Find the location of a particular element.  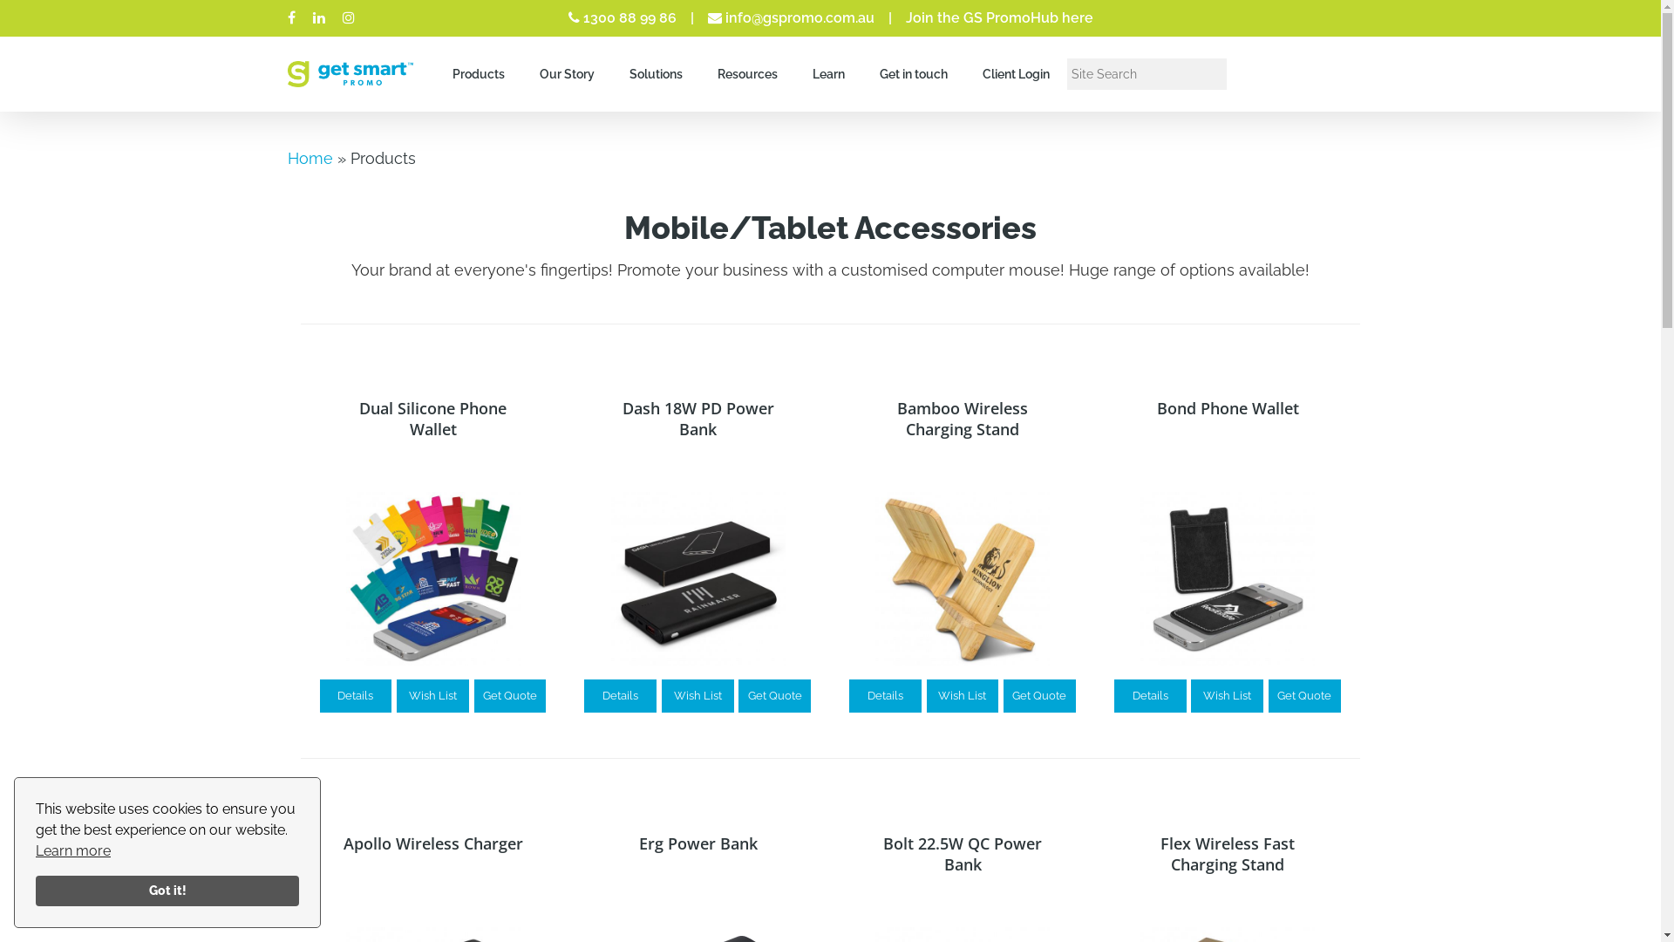

Solutions is located at coordinates (656, 74).